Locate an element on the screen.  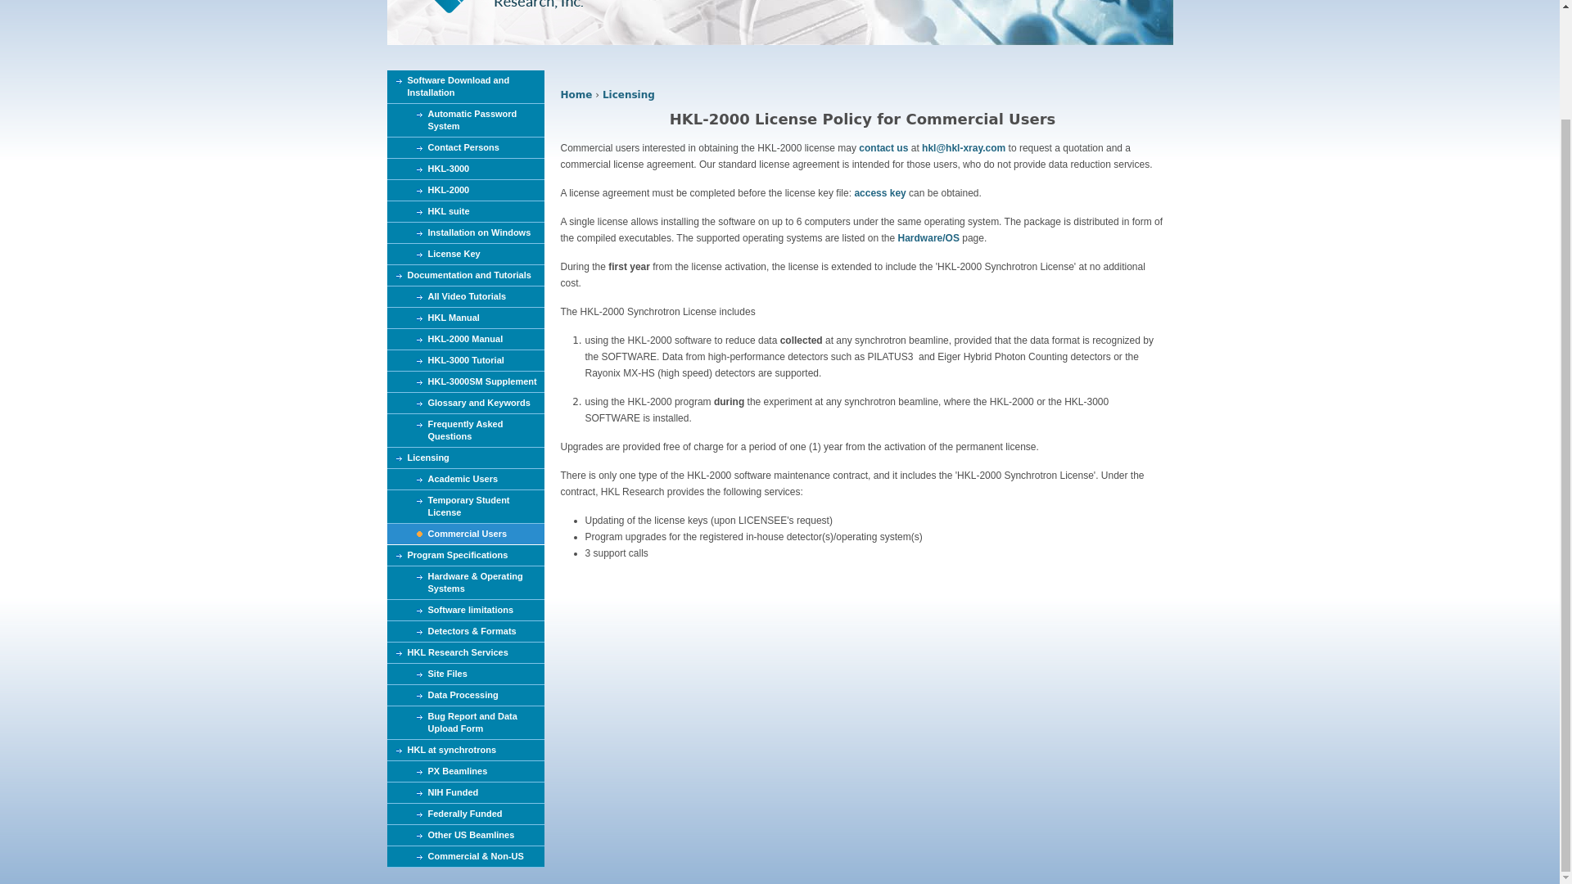
Contact Persons is located at coordinates (465, 148).